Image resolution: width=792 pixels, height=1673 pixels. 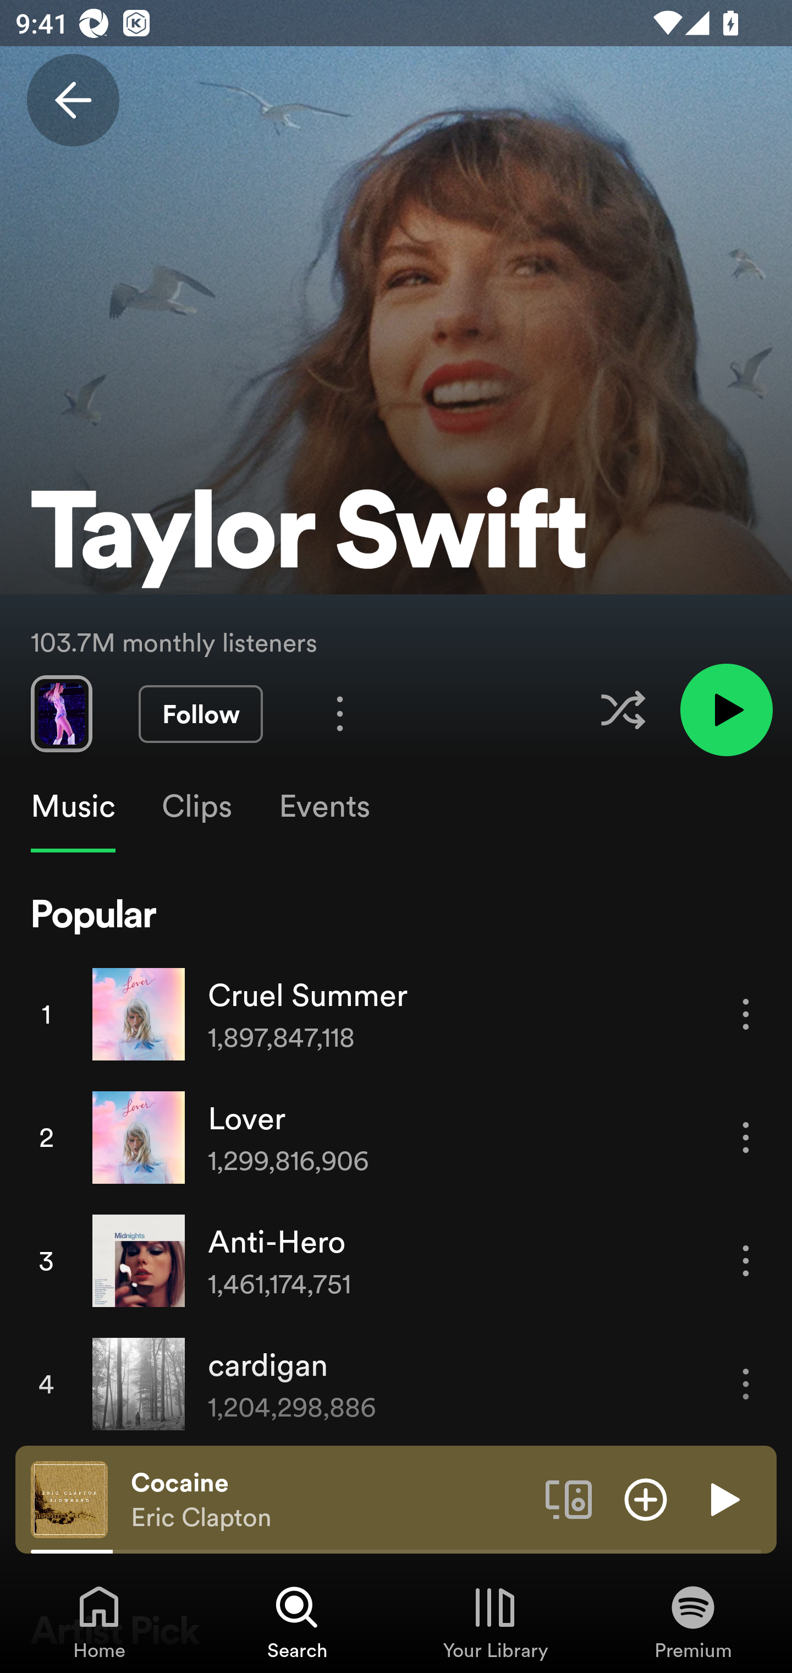 What do you see at coordinates (69, 1499) in the screenshot?
I see `The cover art of the currently playing track` at bounding box center [69, 1499].